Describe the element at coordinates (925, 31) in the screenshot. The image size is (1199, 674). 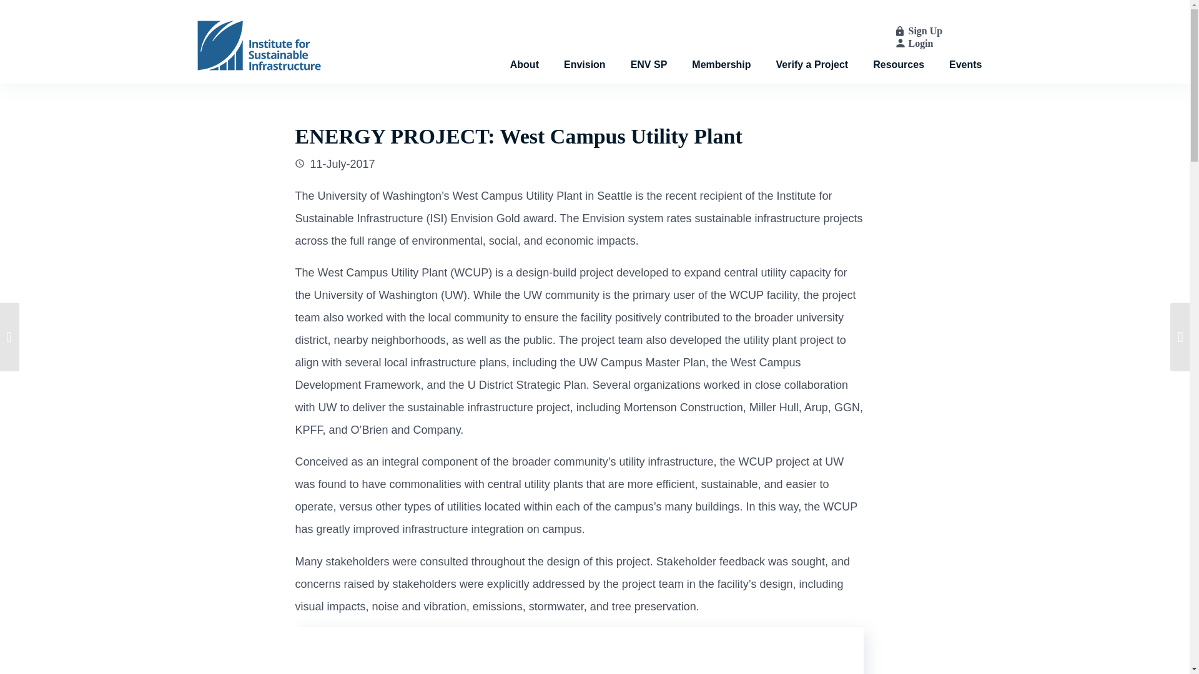
I see `Sign Up` at that location.